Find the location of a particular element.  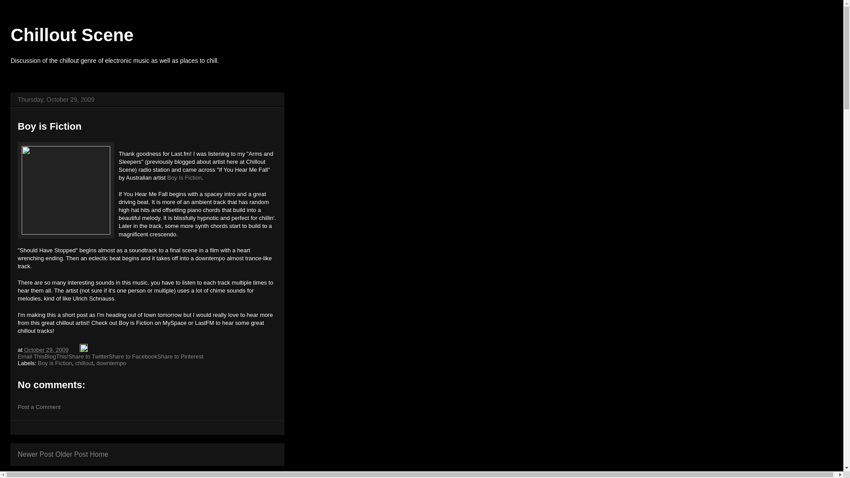

downtempo is located at coordinates (111, 363).